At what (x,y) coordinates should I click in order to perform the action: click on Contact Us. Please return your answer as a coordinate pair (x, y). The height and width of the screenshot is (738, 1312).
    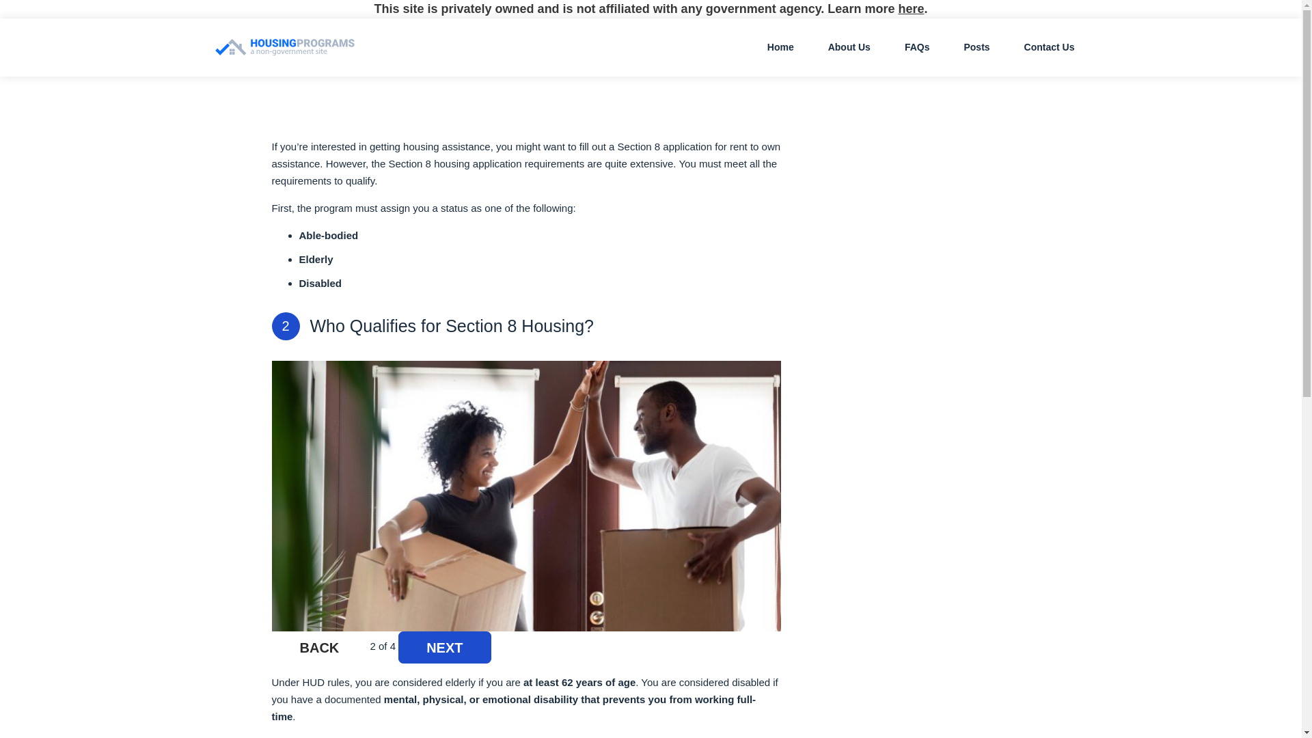
    Looking at the image, I should click on (1050, 47).